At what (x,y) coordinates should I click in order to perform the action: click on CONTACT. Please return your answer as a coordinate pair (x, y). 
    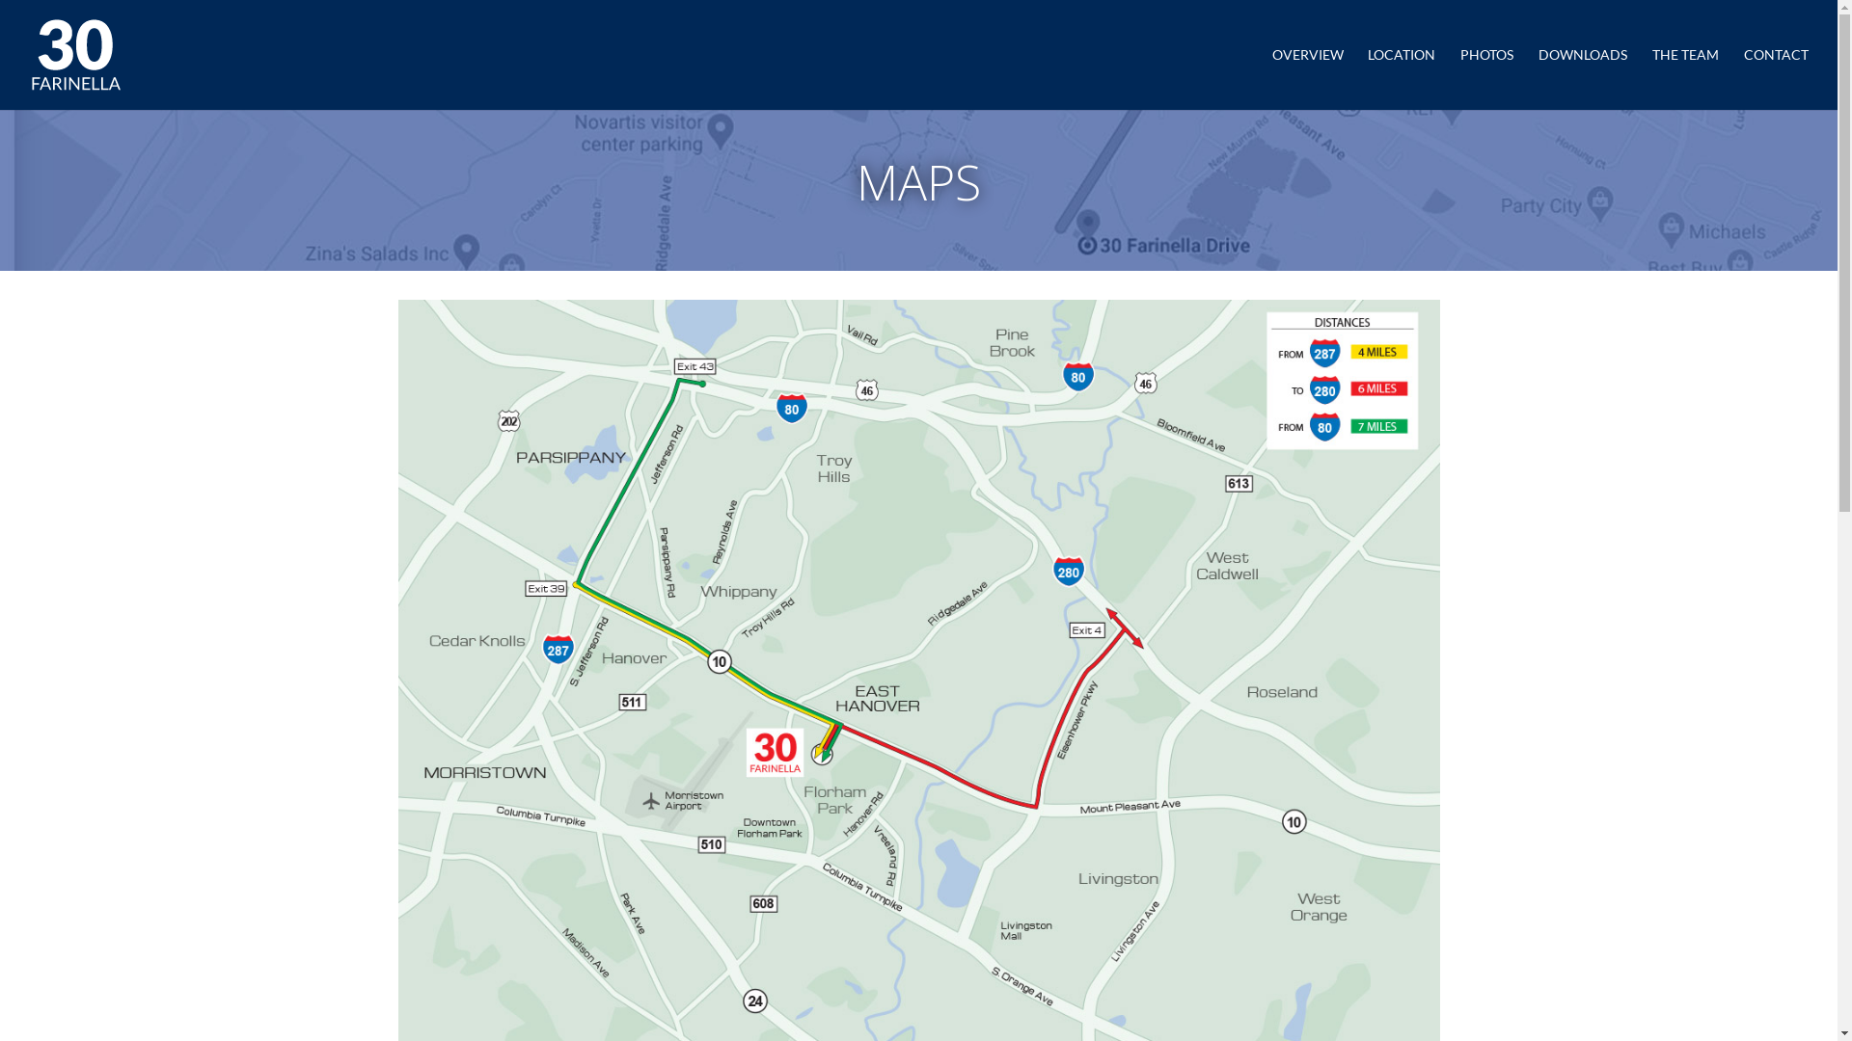
    Looking at the image, I should click on (1777, 79).